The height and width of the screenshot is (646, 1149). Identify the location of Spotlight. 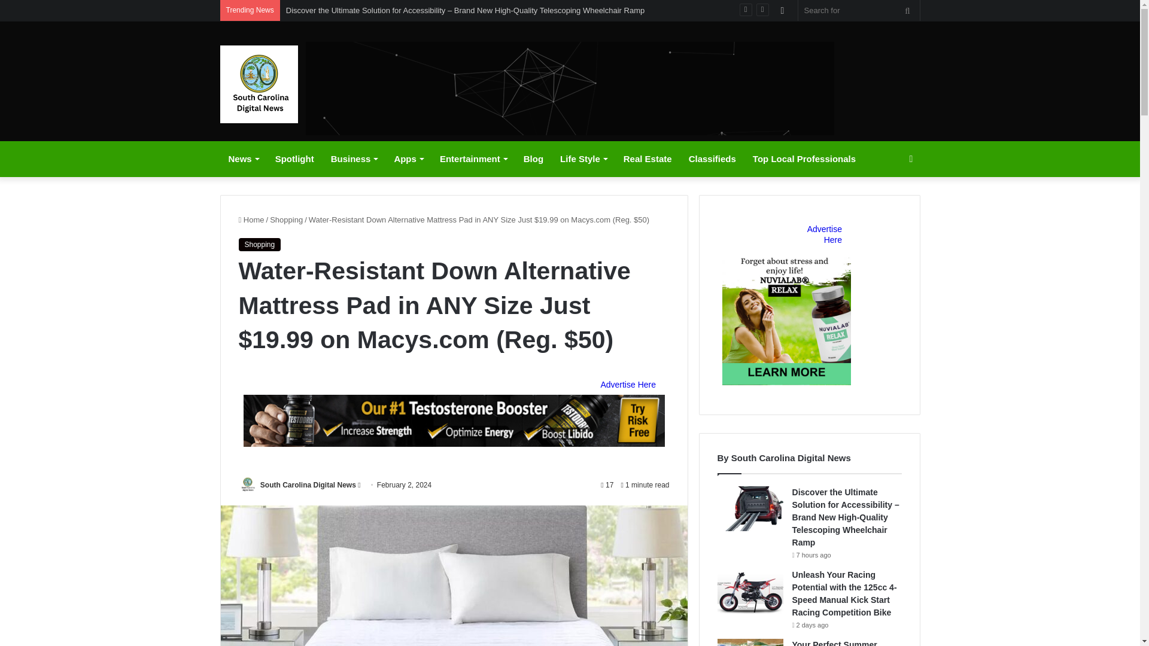
(294, 159).